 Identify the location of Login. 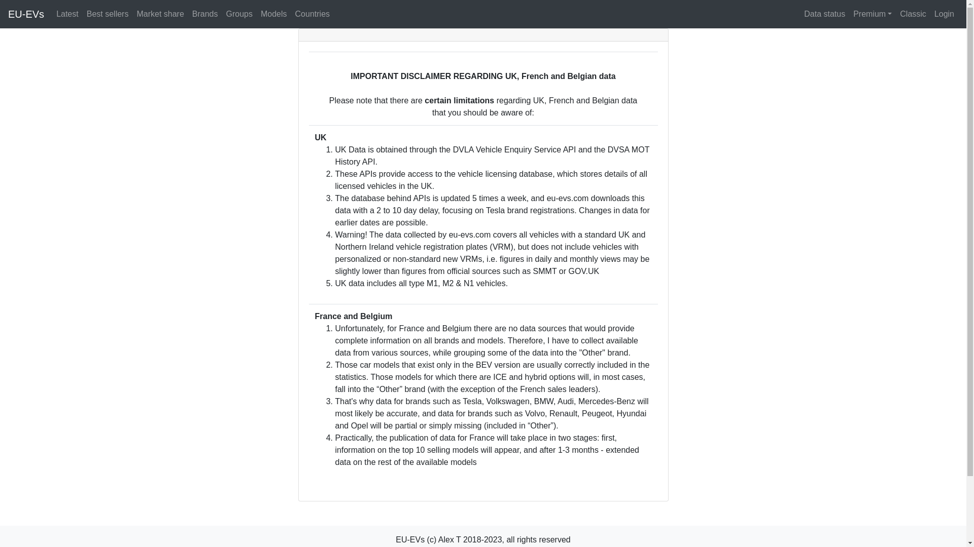
(944, 14).